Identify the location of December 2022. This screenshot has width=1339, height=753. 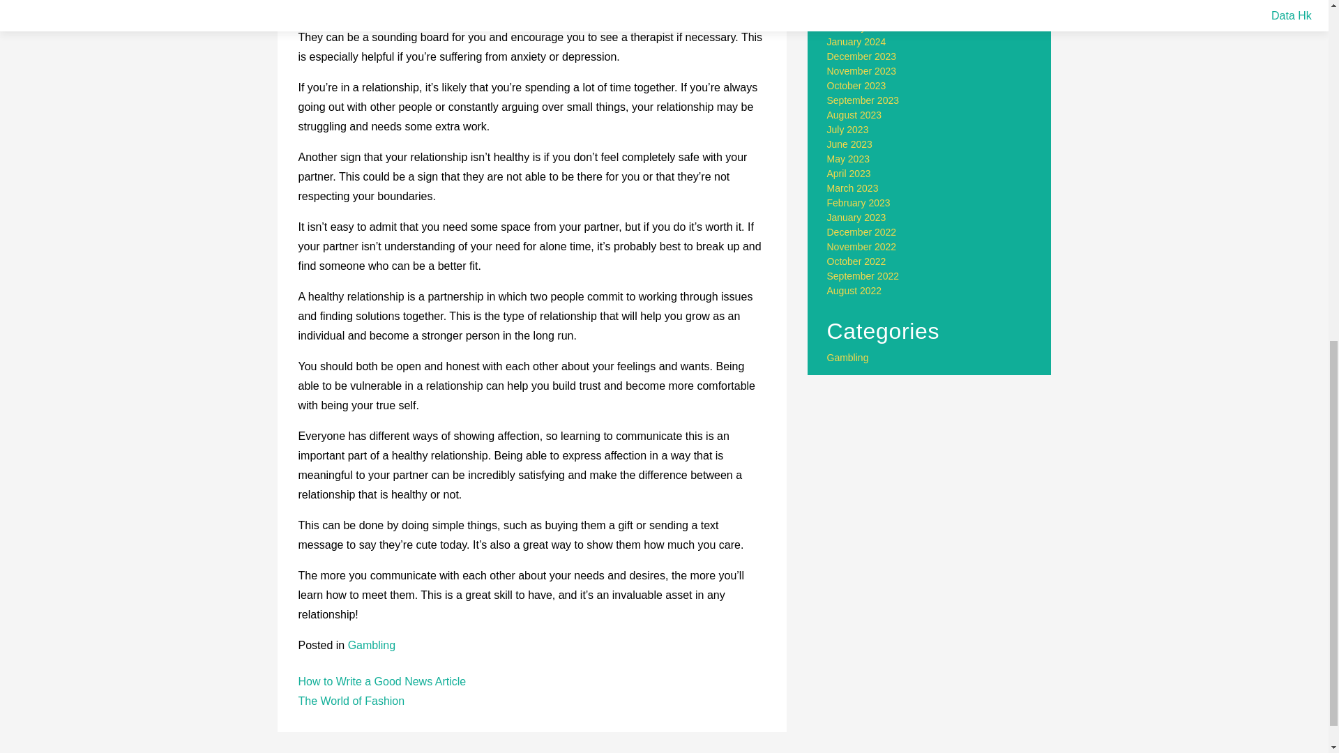
(862, 232).